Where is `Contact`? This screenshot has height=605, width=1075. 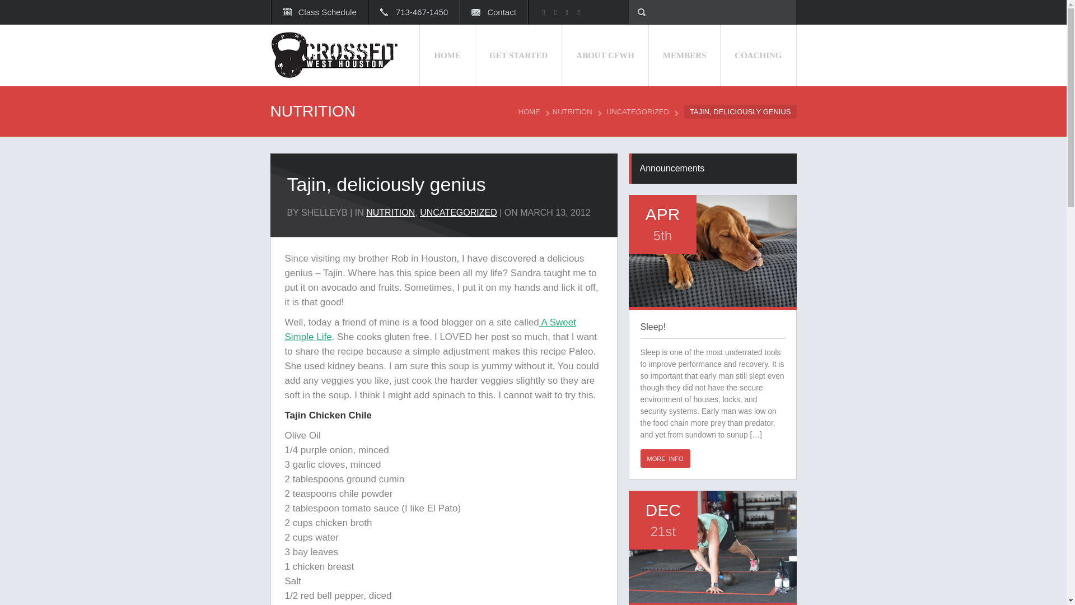 Contact is located at coordinates (494, 12).